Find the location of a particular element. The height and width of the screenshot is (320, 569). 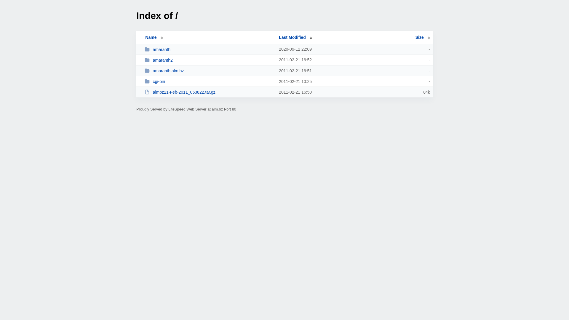

amaranth is located at coordinates (209, 49).